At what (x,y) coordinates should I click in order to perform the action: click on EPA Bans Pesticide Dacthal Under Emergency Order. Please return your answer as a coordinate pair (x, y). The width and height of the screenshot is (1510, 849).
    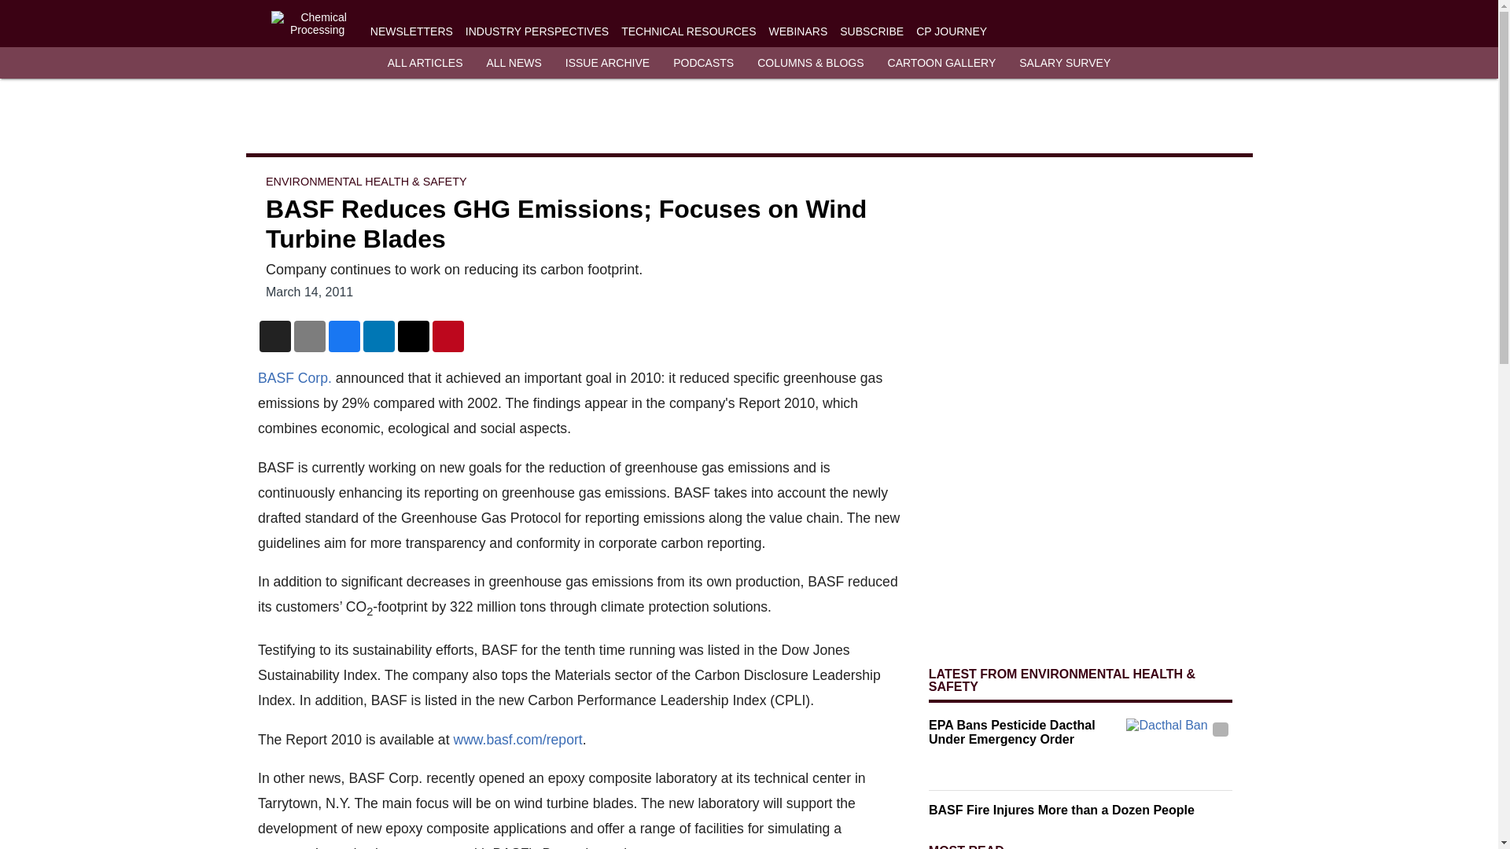
    Looking at the image, I should click on (1023, 733).